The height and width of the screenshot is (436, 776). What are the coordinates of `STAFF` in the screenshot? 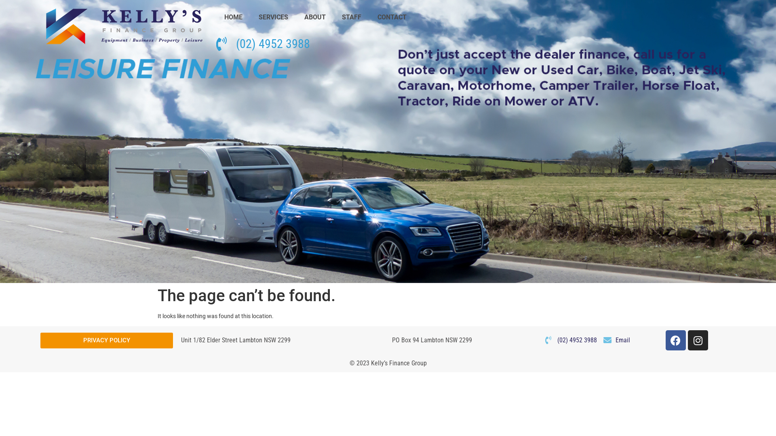 It's located at (352, 17).